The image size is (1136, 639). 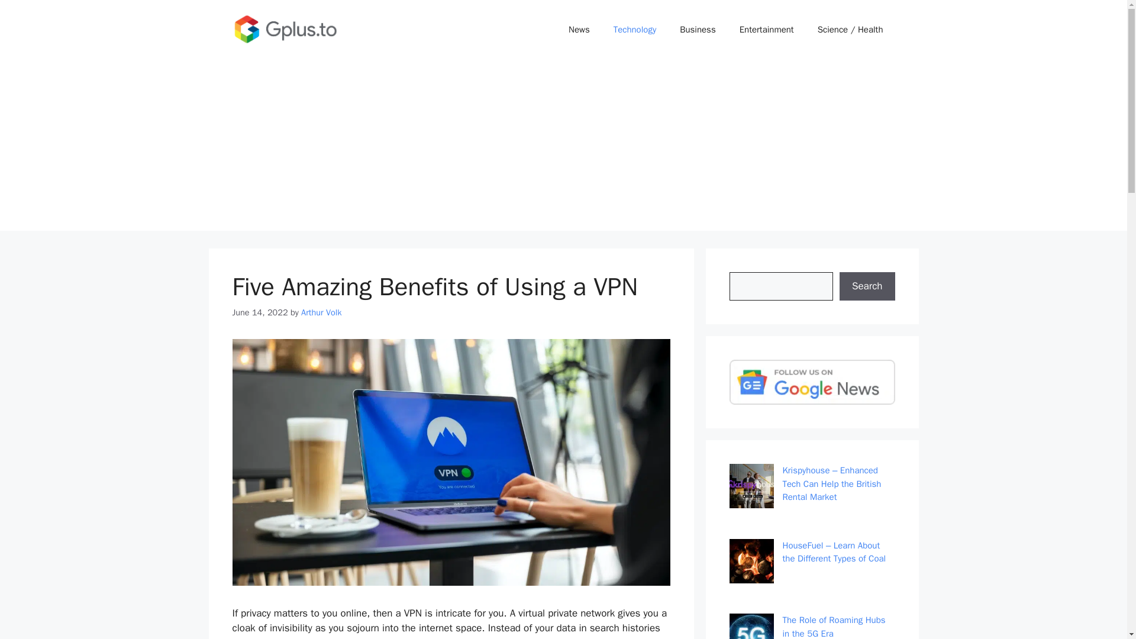 What do you see at coordinates (867, 286) in the screenshot?
I see `Search` at bounding box center [867, 286].